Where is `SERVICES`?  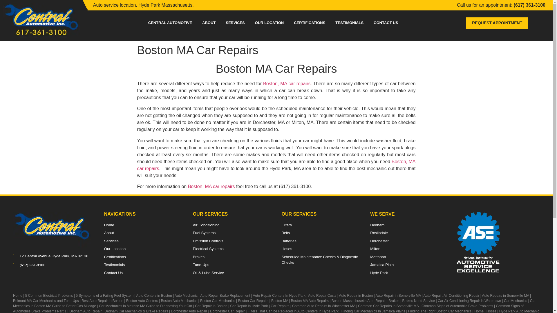 SERVICES is located at coordinates (235, 23).